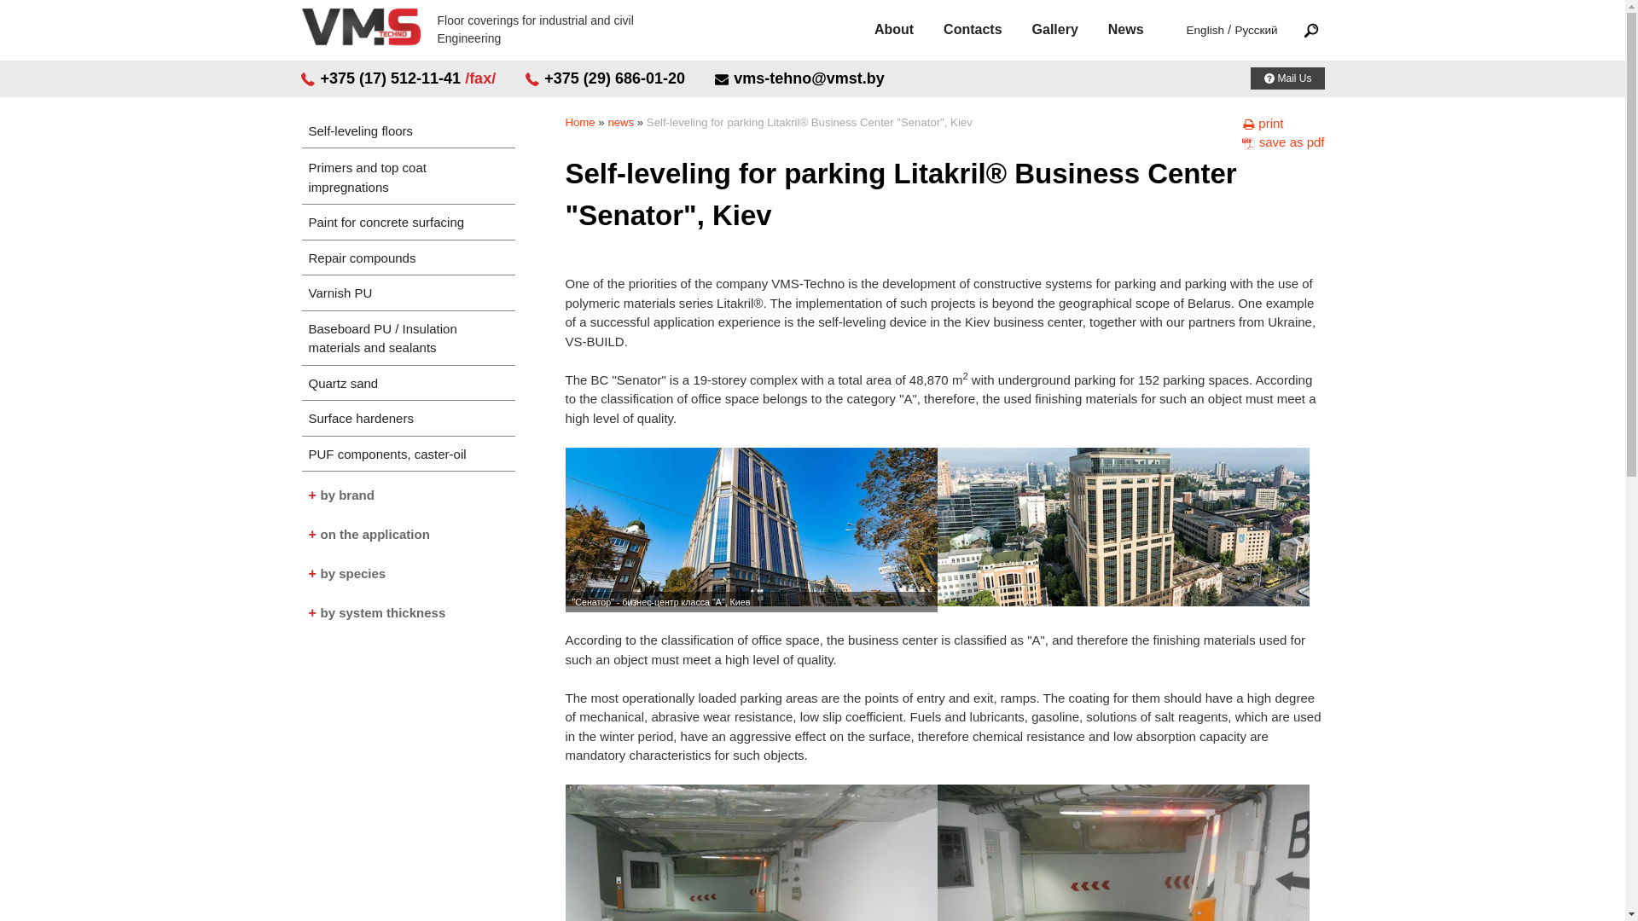  I want to click on For the demanding conditions, so click(408, 604).